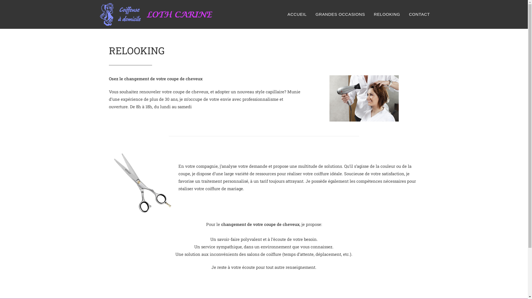  What do you see at coordinates (297, 14) in the screenshot?
I see `ACCUEIL` at bounding box center [297, 14].